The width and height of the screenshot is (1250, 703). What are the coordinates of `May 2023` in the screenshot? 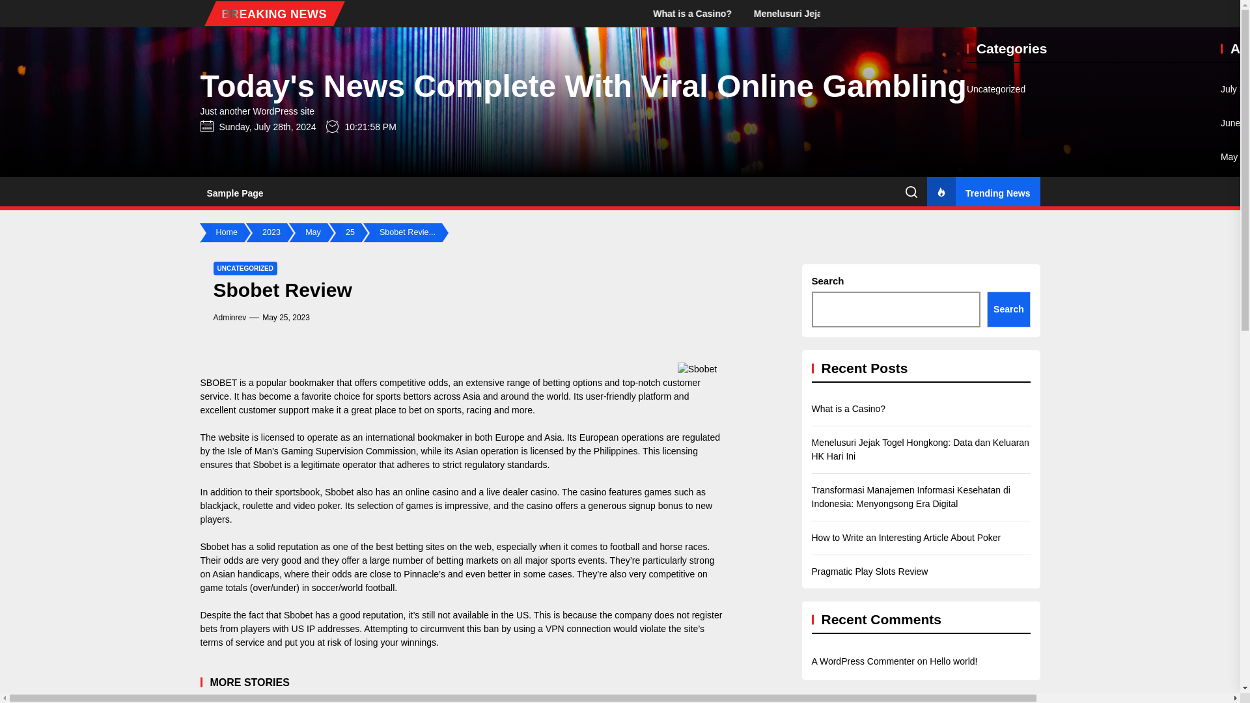 It's located at (1236, 563).